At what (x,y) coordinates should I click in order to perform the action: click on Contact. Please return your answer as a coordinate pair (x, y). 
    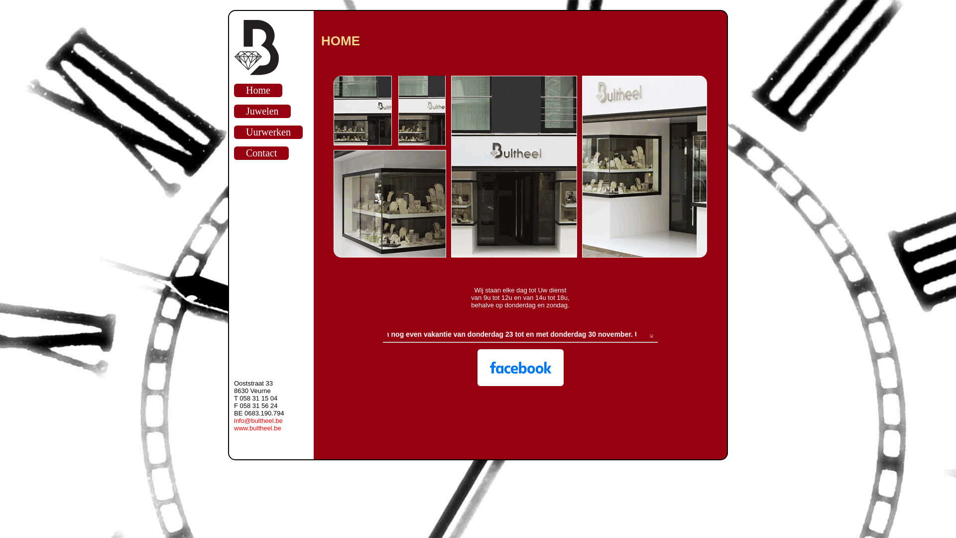
    Looking at the image, I should click on (261, 153).